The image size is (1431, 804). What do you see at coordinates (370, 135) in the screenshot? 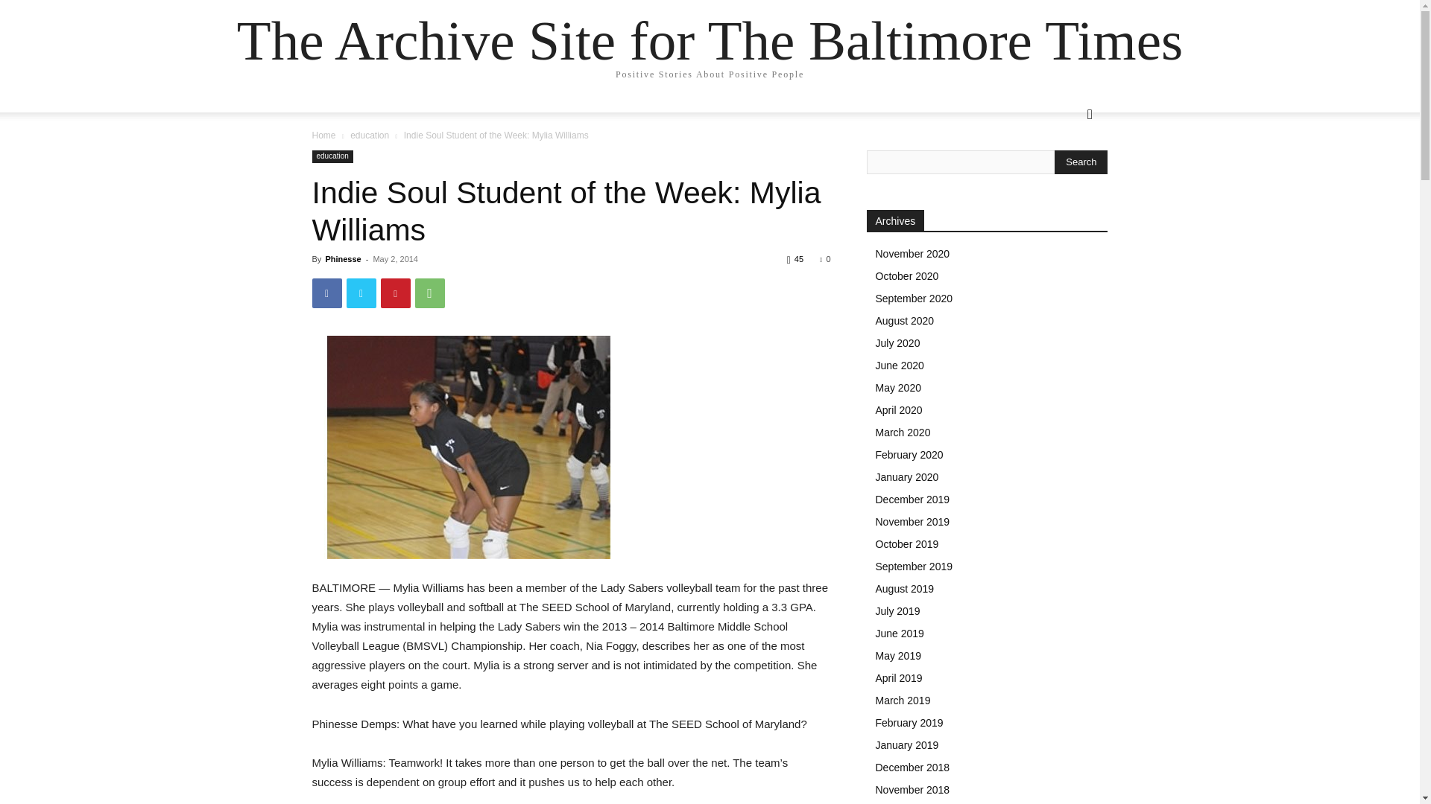
I see `education` at bounding box center [370, 135].